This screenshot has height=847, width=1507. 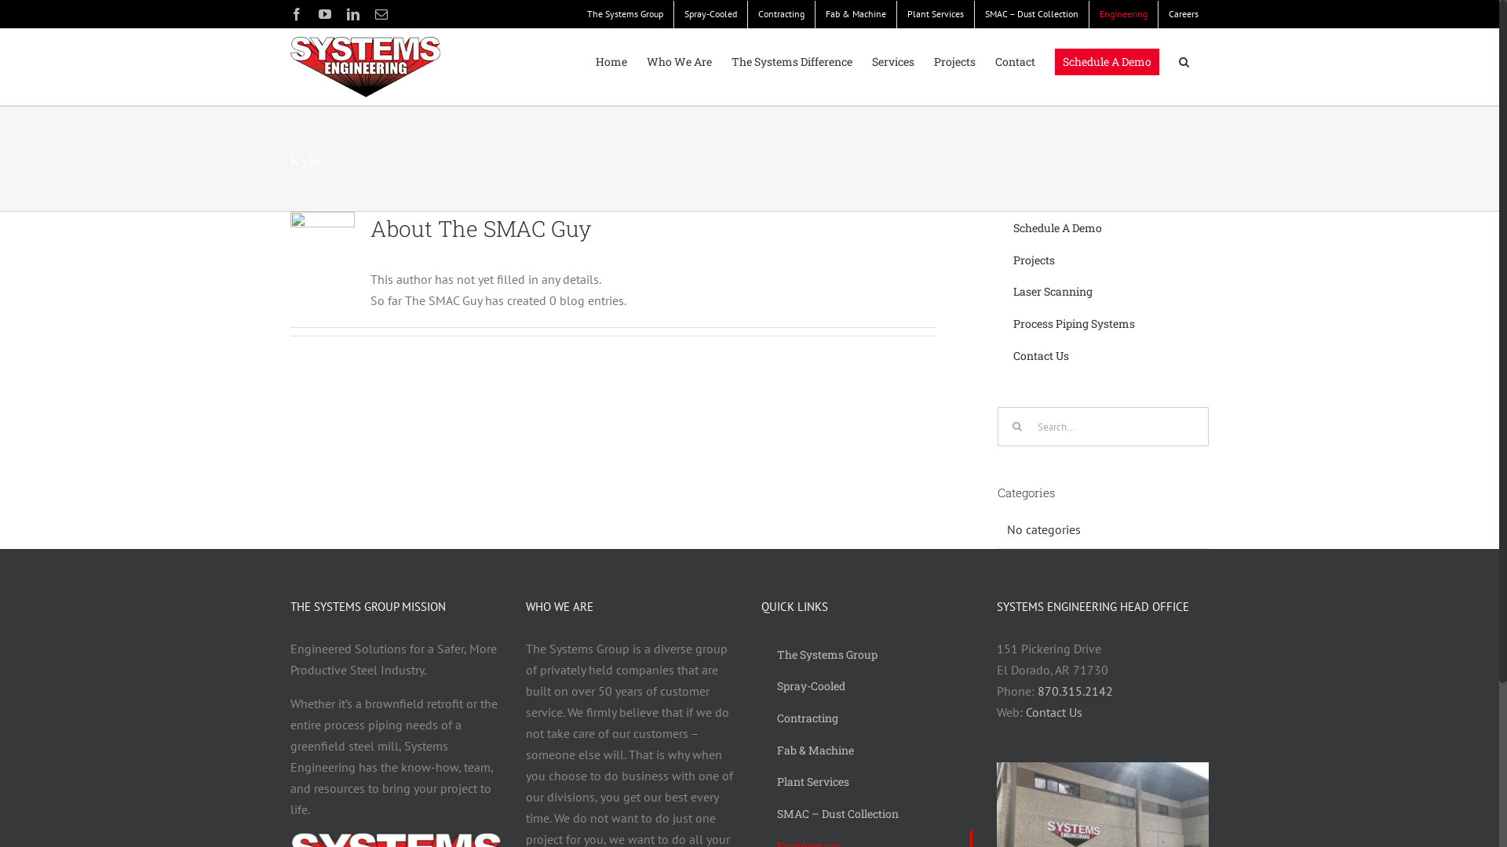 I want to click on YouTube, so click(x=325, y=14).